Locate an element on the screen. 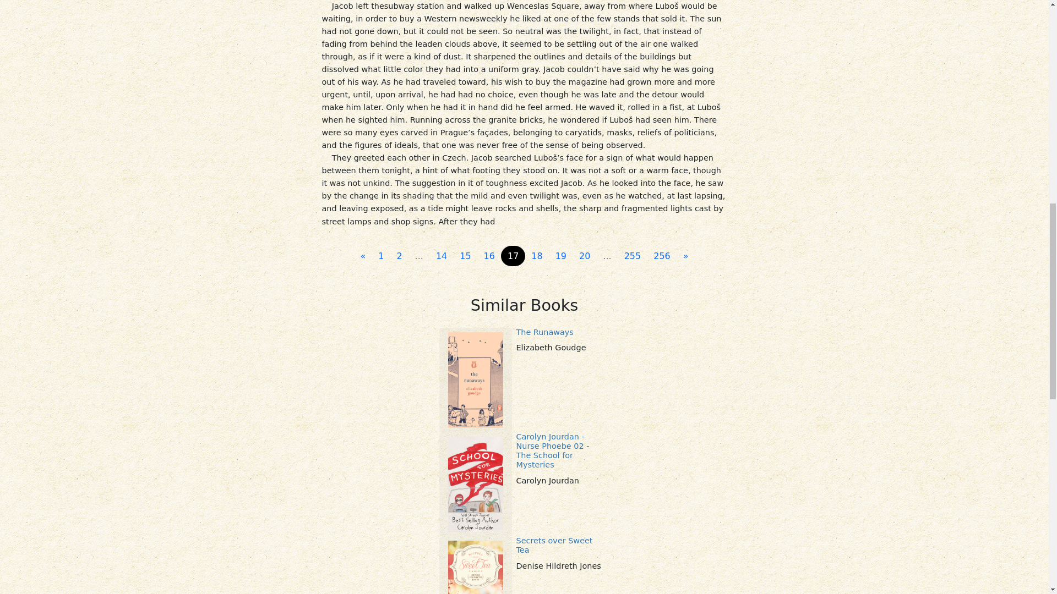  1 is located at coordinates (381, 256).